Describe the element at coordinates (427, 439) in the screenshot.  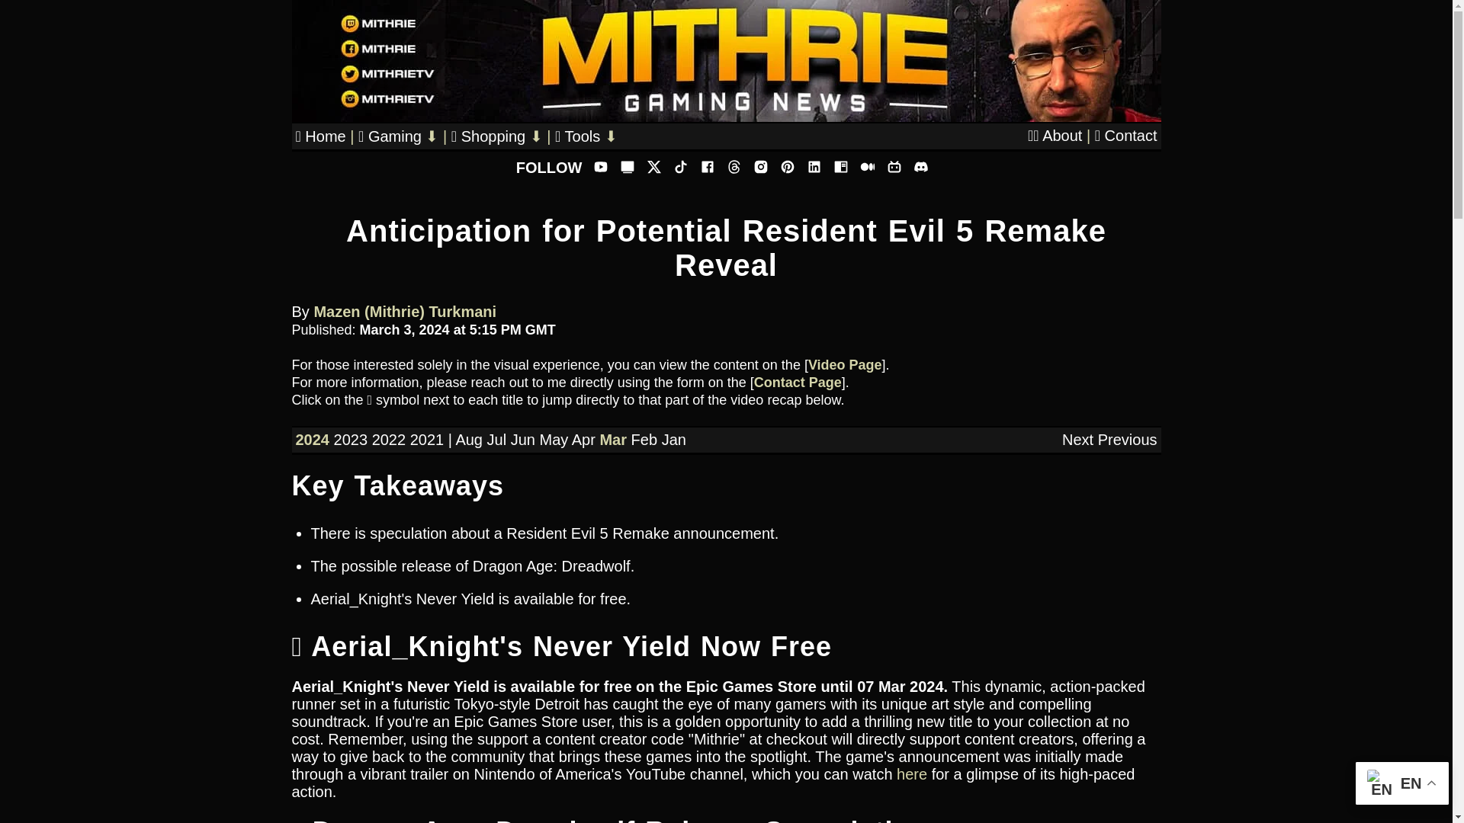
I see `2021` at that location.